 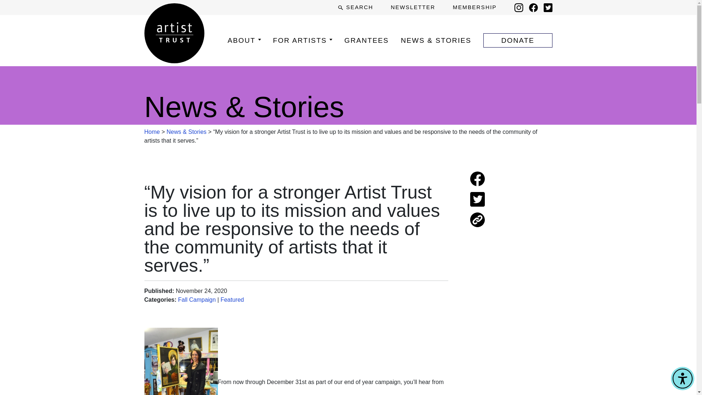 I want to click on Fall Campaign, so click(x=197, y=300).